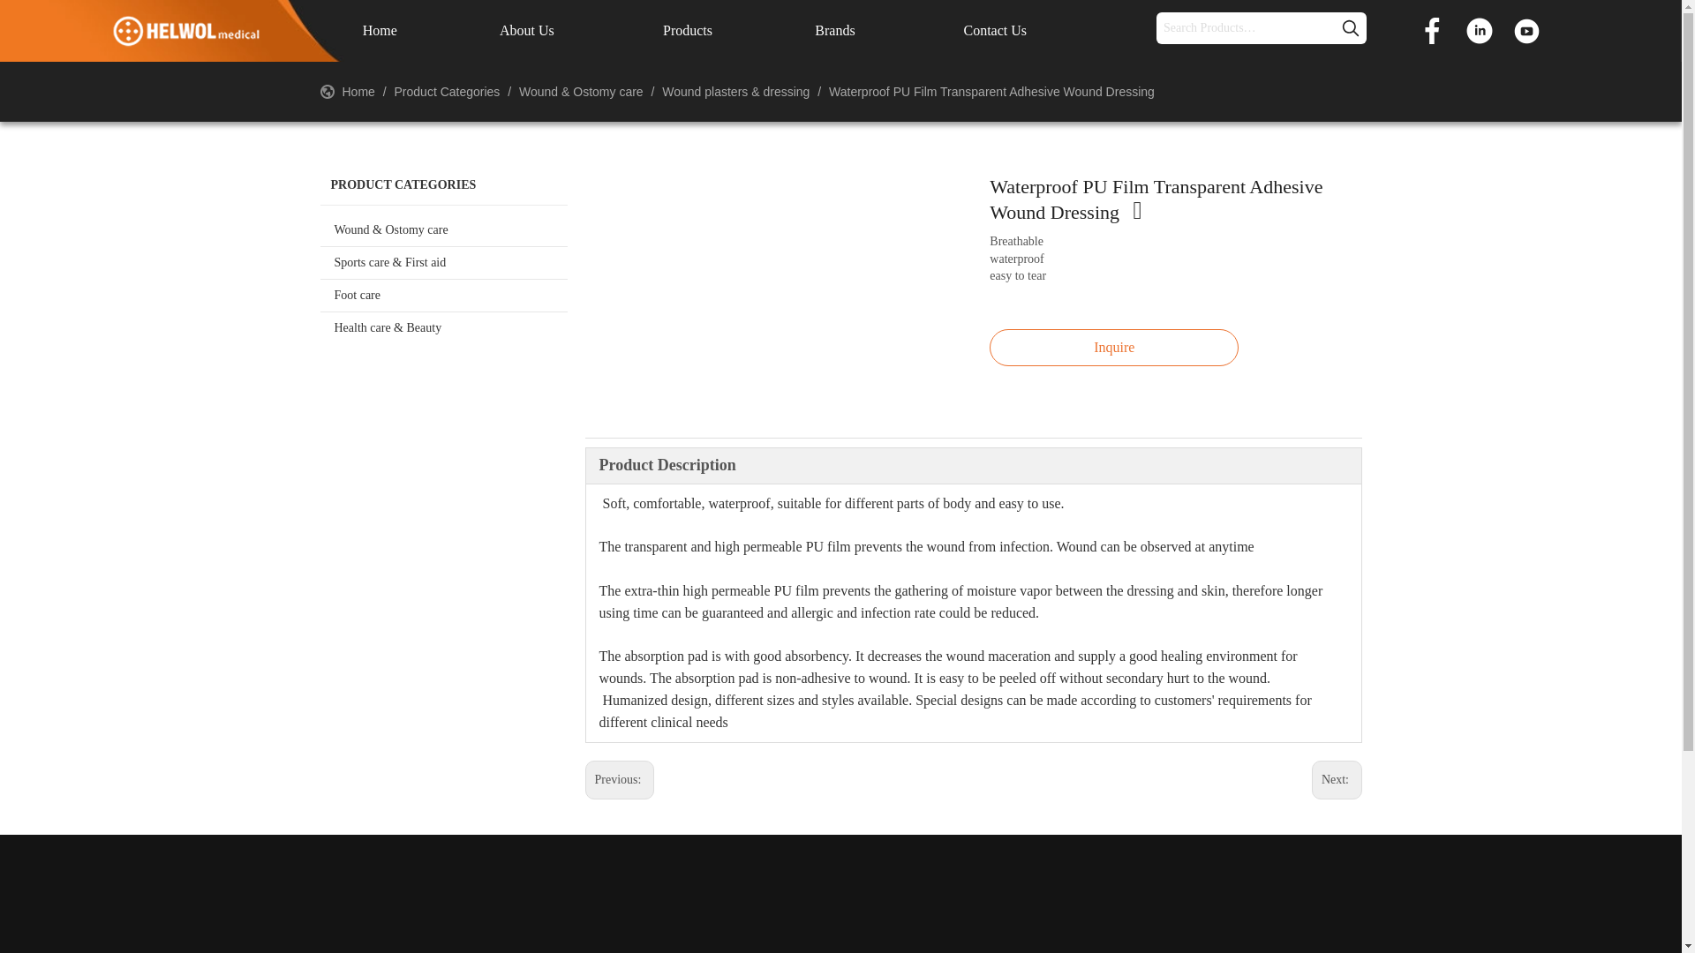 Image resolution: width=1695 pixels, height=953 pixels. I want to click on Facebook, so click(1431, 30).